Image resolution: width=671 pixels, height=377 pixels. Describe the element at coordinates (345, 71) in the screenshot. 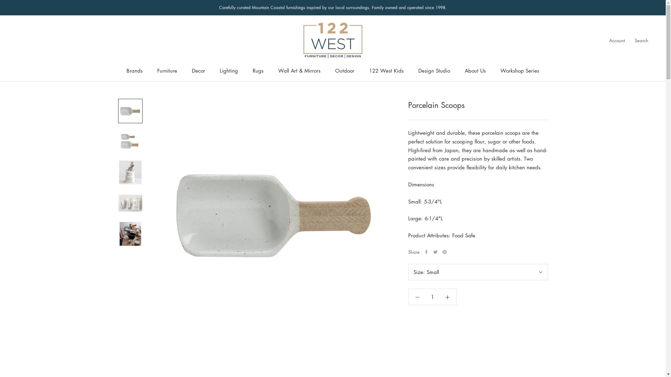

I see `Outdoor` at that location.